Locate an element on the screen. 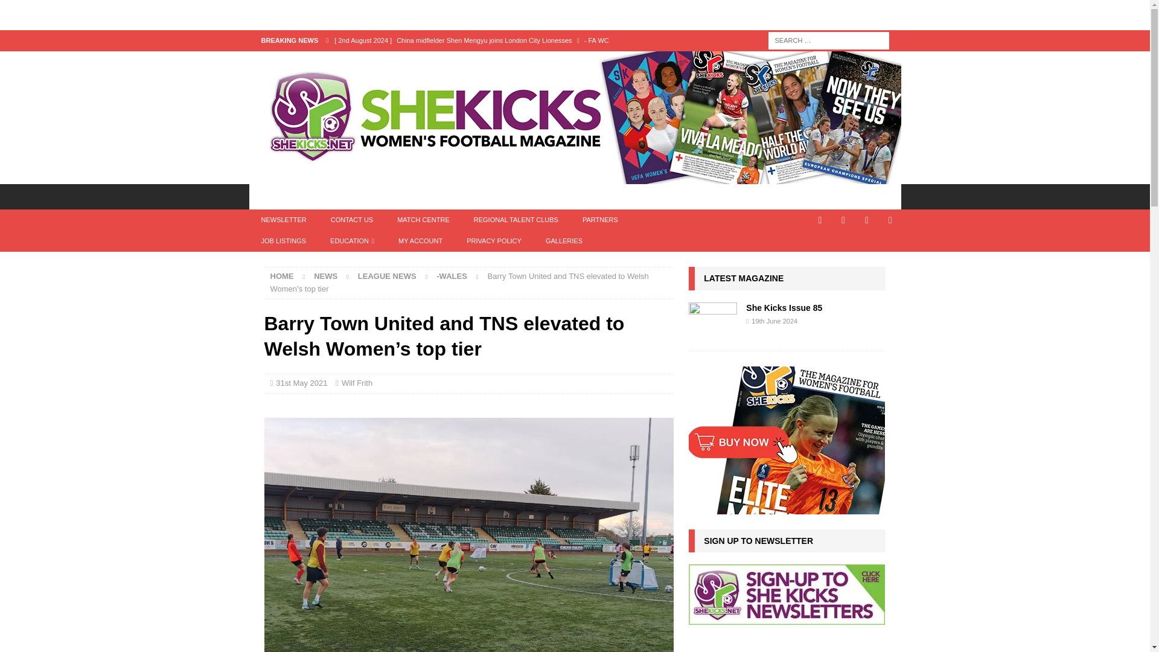  SHEKICKS MAGAZINE is located at coordinates (461, 196).